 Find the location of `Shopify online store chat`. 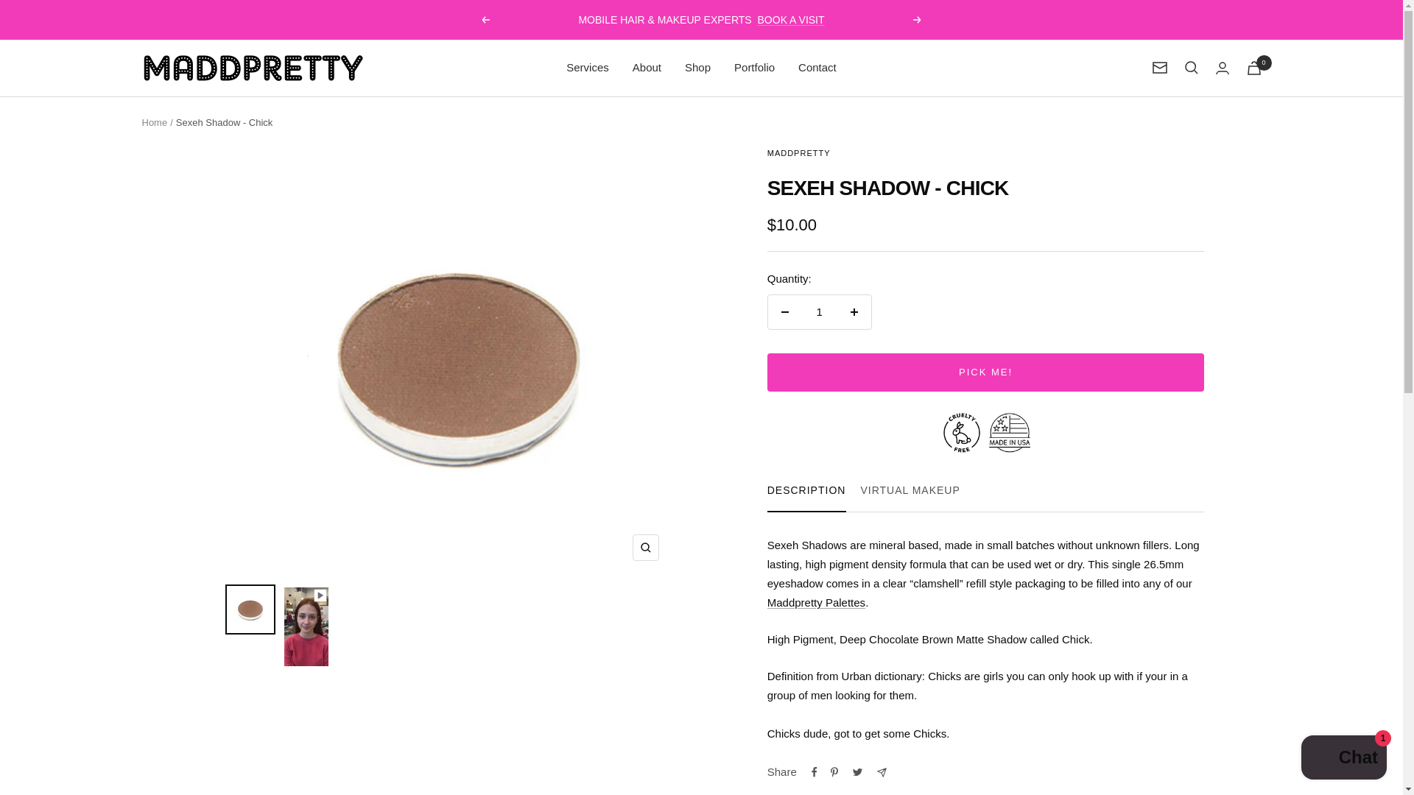

Shopify online store chat is located at coordinates (645, 548).